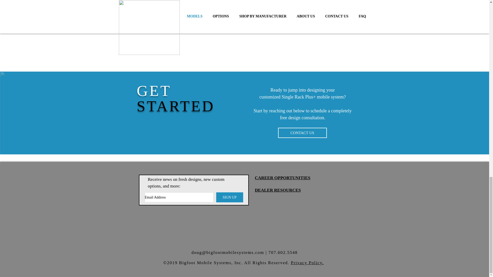 This screenshot has width=493, height=277. I want to click on SIGN UP, so click(230, 197).